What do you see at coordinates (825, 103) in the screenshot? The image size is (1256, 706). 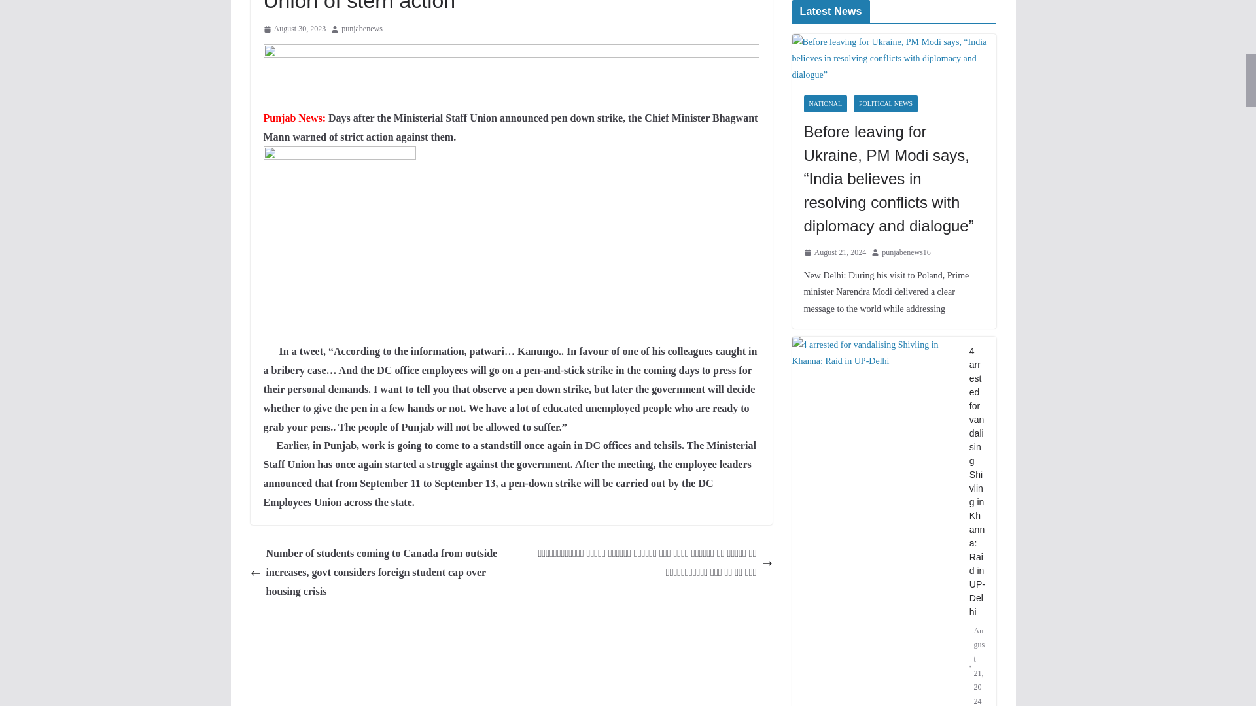 I see `NATIONAL` at bounding box center [825, 103].